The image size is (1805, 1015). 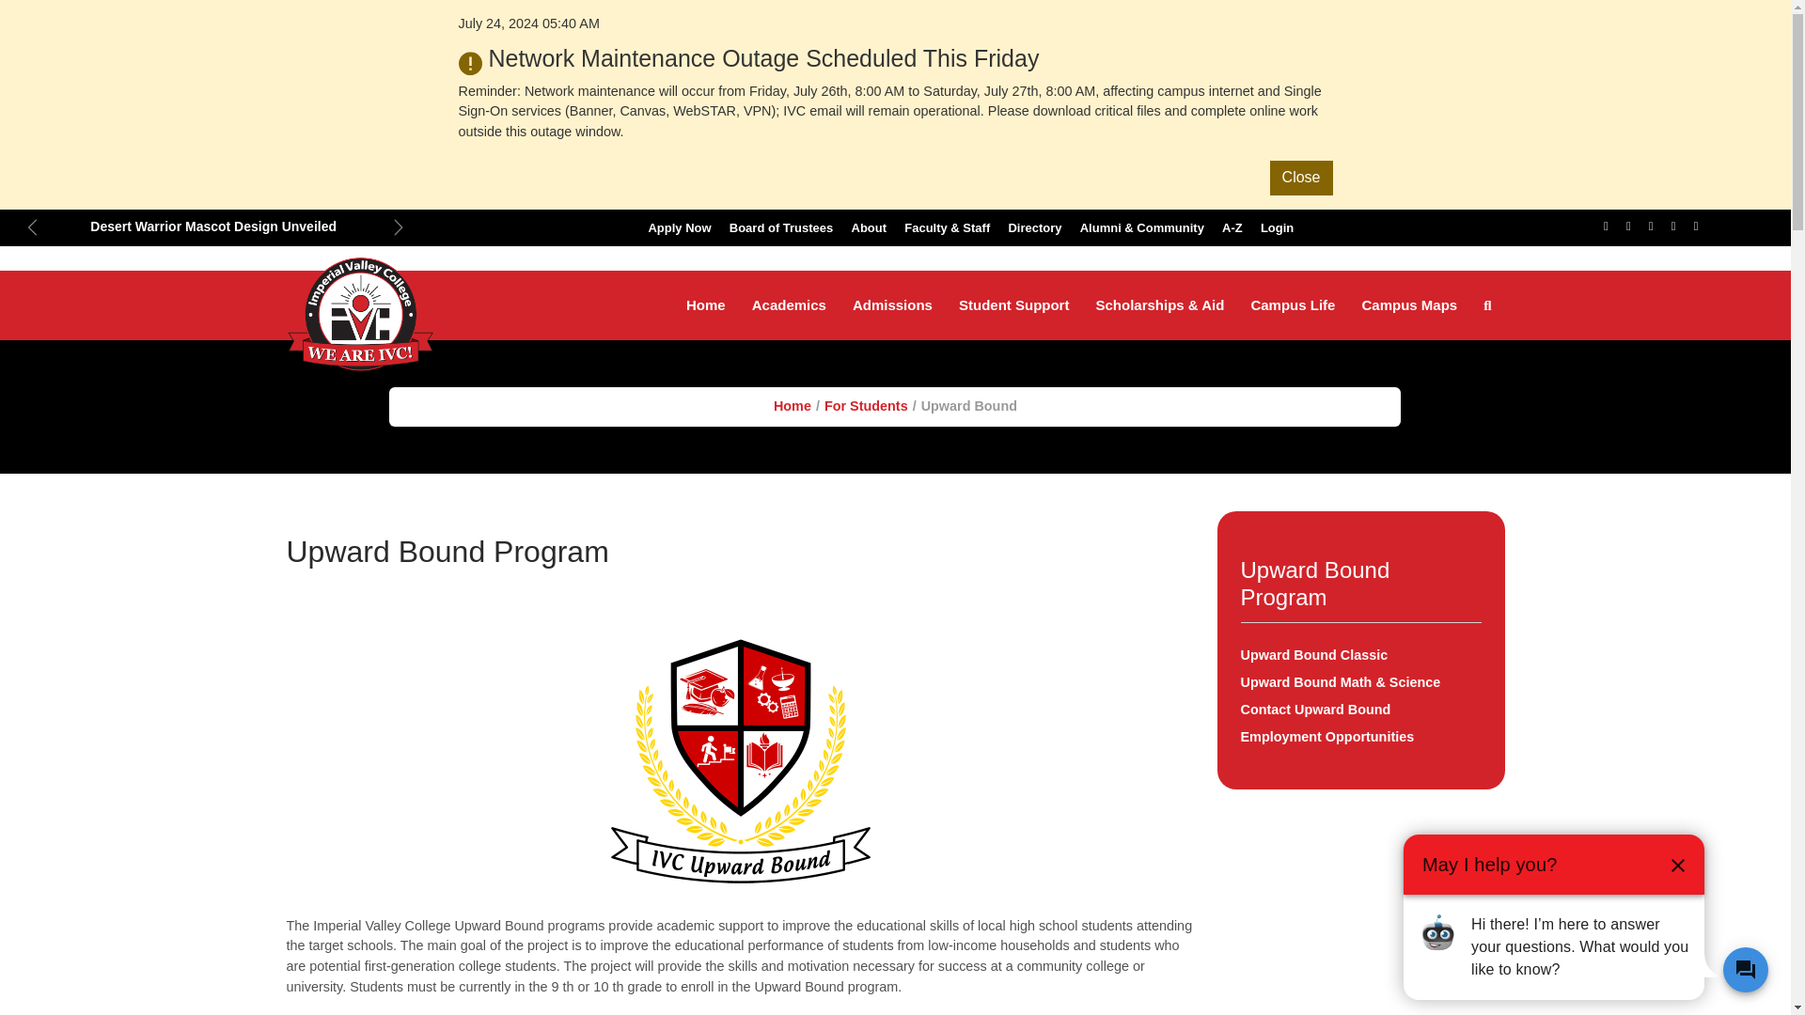 I want to click on Apply Now, so click(x=679, y=227).